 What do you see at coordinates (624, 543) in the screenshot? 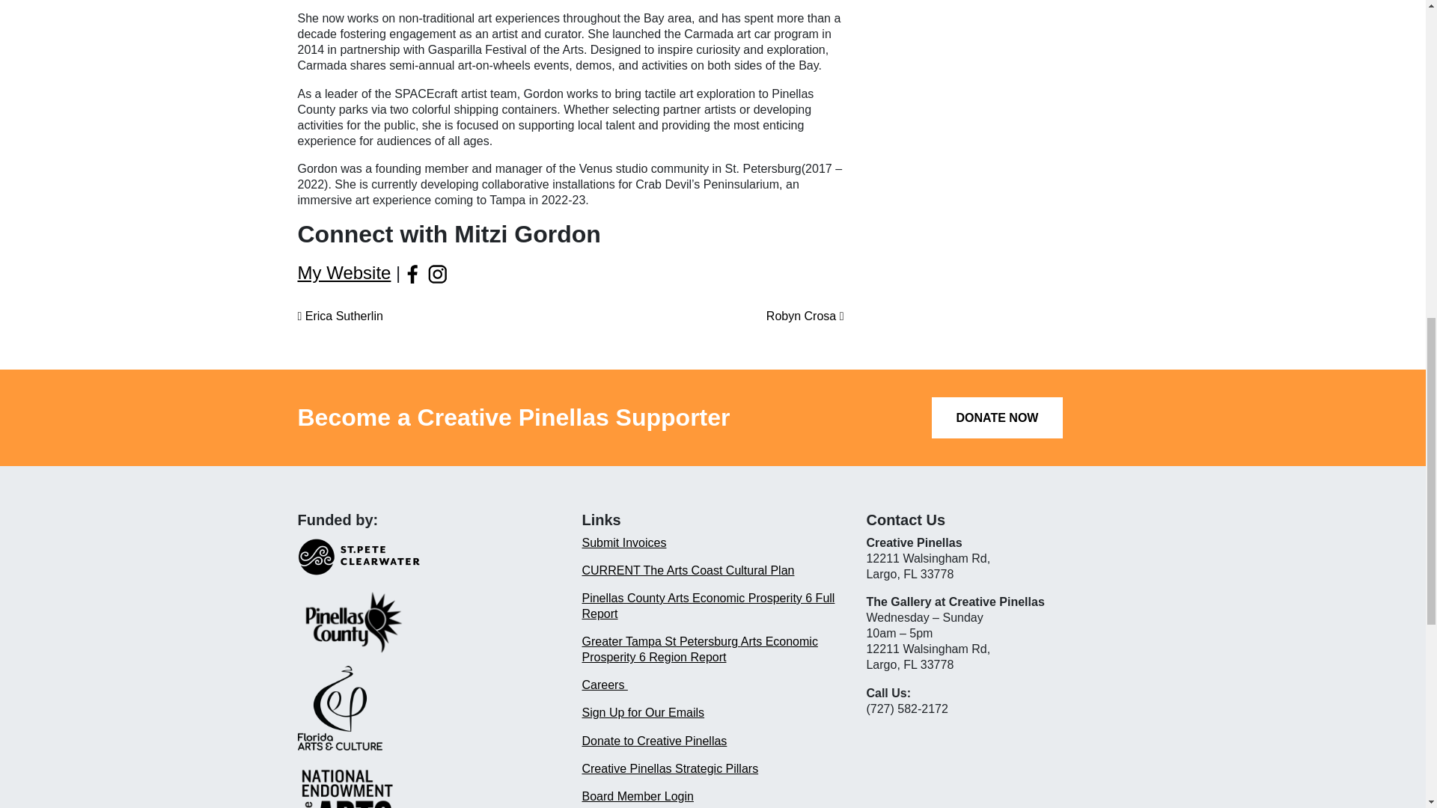
I see `Submit Invoices` at bounding box center [624, 543].